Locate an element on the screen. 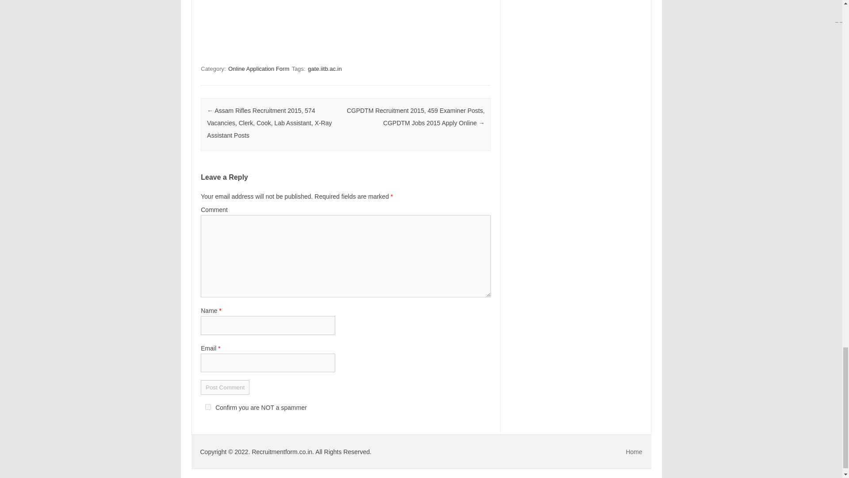  on is located at coordinates (208, 406).